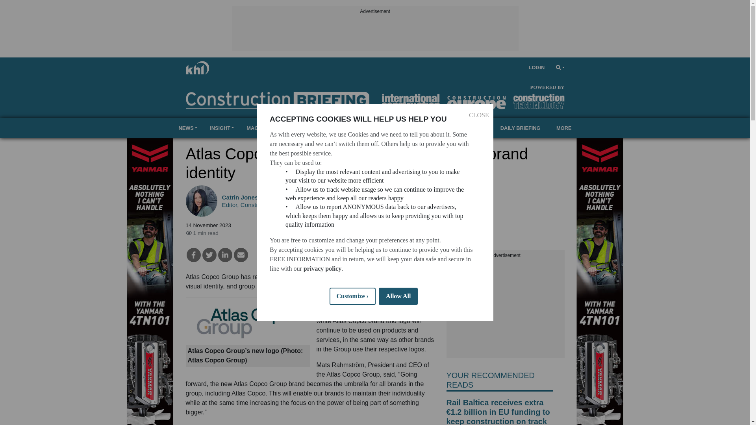 This screenshot has width=756, height=425. What do you see at coordinates (506, 309) in the screenshot?
I see `3rd party ad content` at bounding box center [506, 309].